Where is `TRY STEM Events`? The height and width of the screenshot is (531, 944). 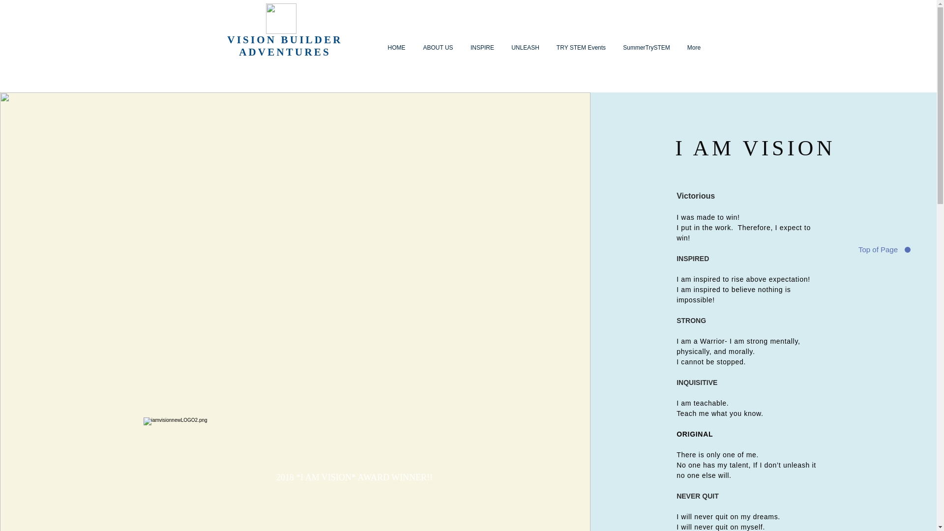
TRY STEM Events is located at coordinates (581, 48).